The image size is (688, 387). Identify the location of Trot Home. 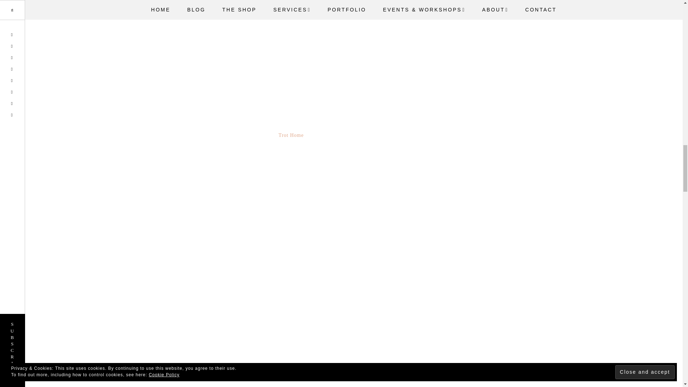
(291, 135).